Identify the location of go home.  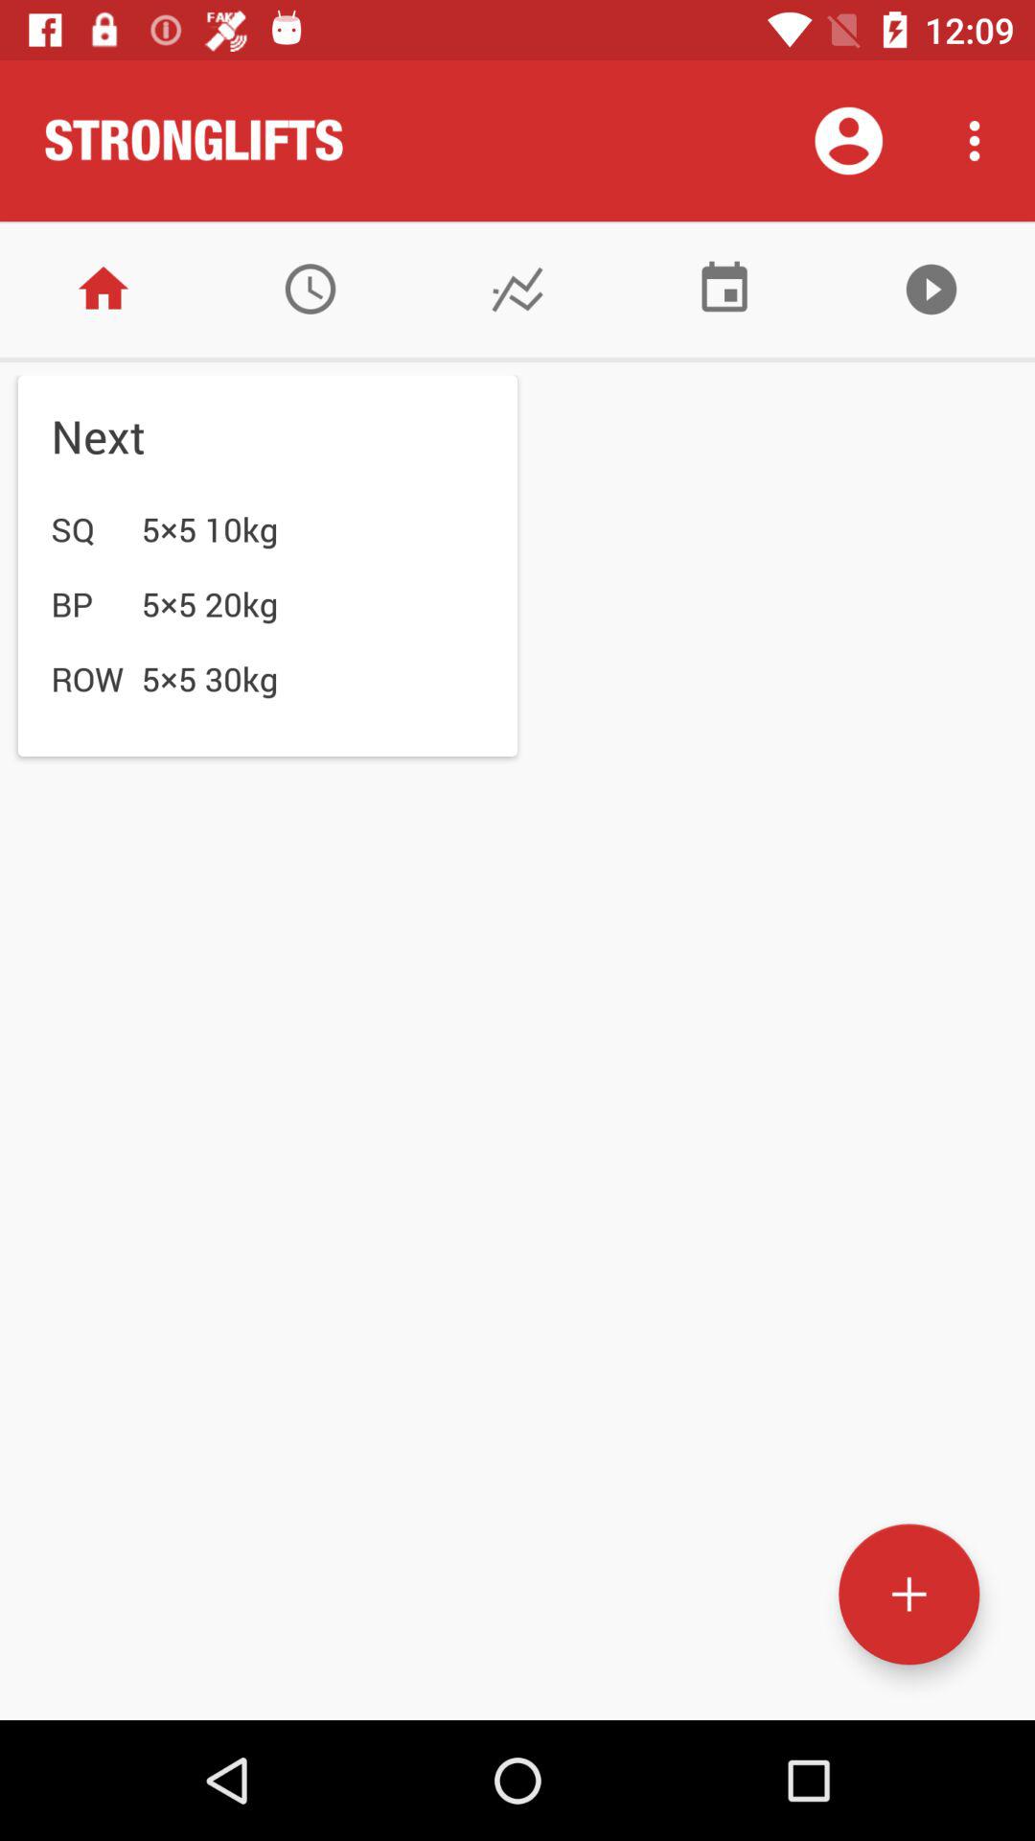
(103, 290).